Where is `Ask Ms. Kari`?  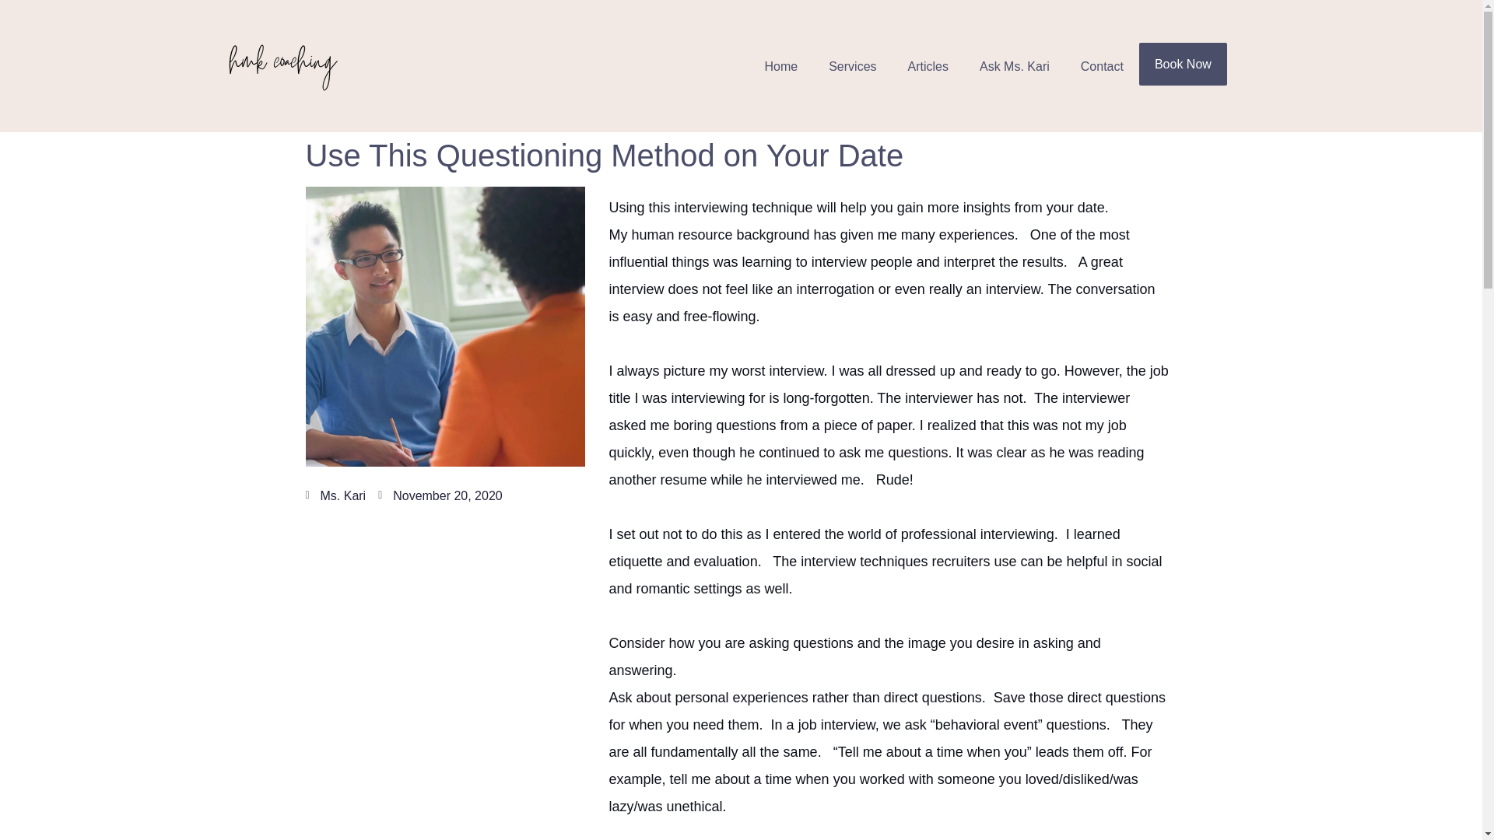 Ask Ms. Kari is located at coordinates (1014, 65).